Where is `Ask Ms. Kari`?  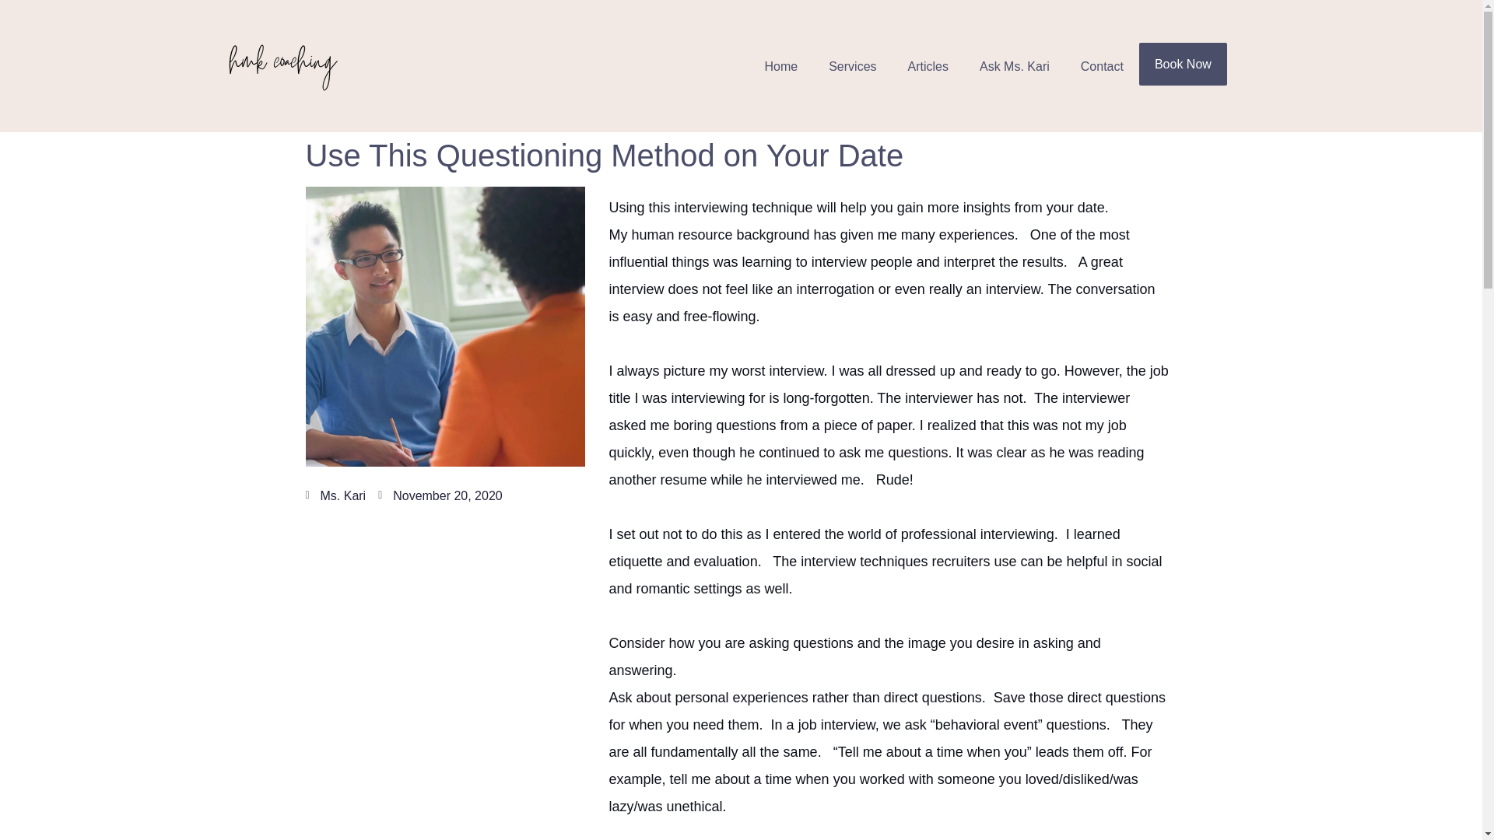 Ask Ms. Kari is located at coordinates (1014, 65).